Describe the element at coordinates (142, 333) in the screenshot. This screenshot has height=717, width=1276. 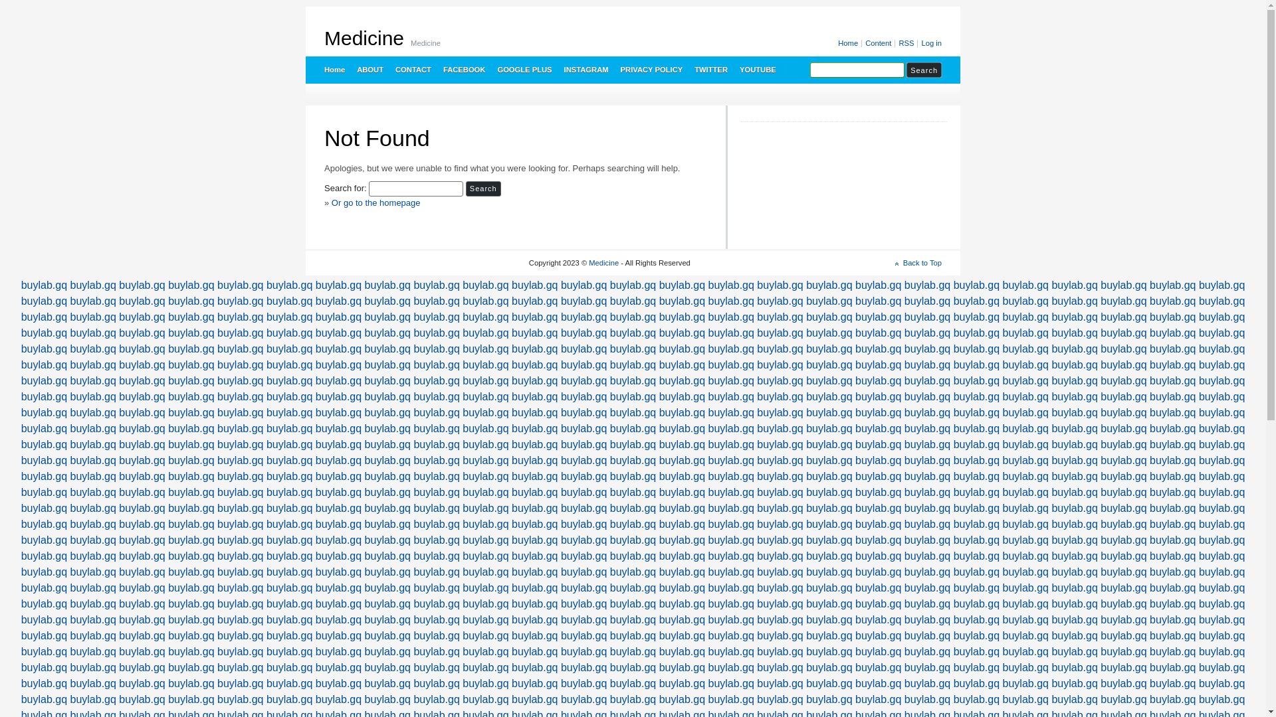
I see `buylab.gq` at that location.